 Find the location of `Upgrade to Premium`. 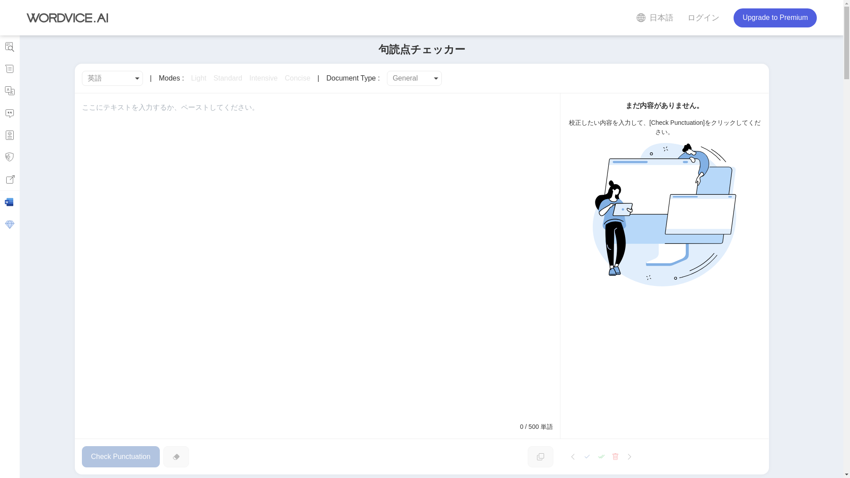

Upgrade to Premium is located at coordinates (775, 17).